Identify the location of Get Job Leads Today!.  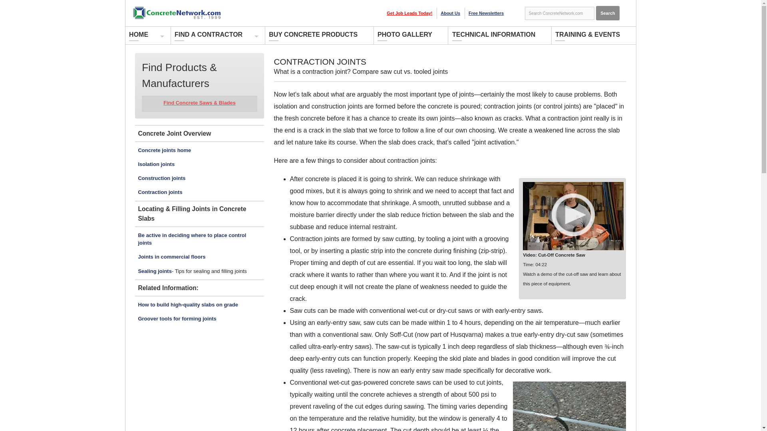
(409, 13).